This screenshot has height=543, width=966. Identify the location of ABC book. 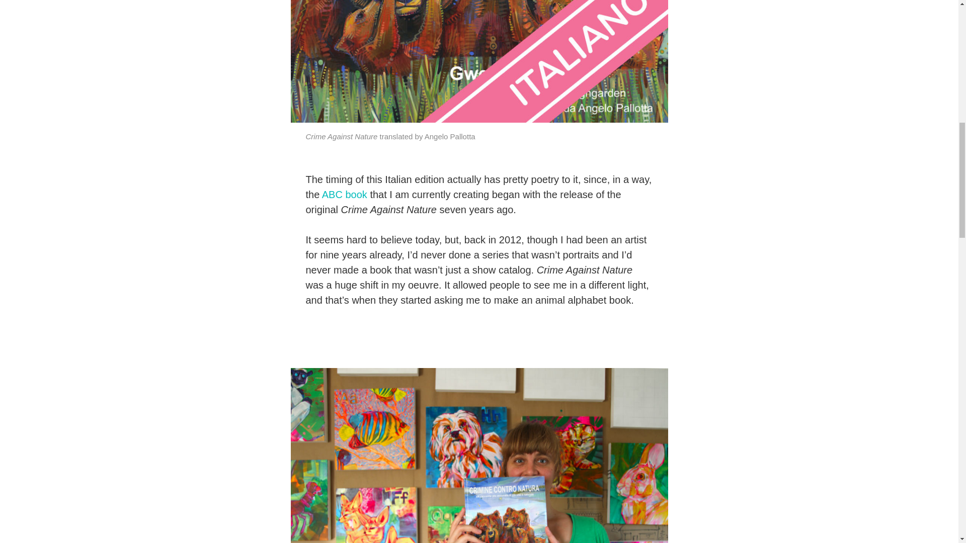
(344, 194).